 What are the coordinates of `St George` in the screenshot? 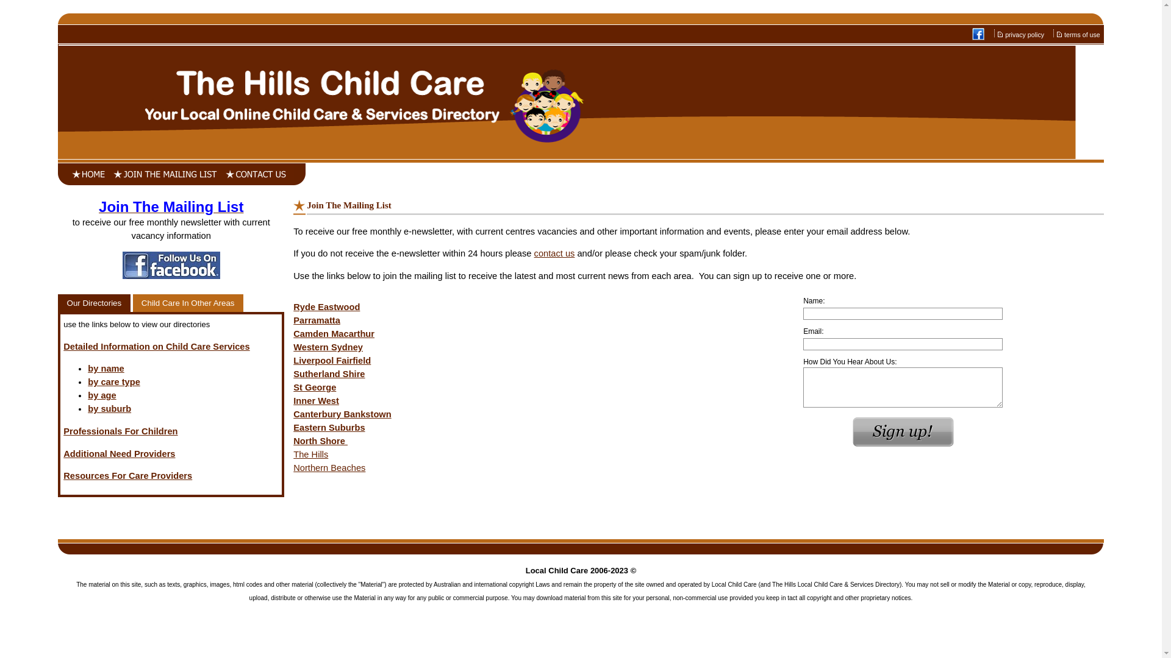 It's located at (315, 387).